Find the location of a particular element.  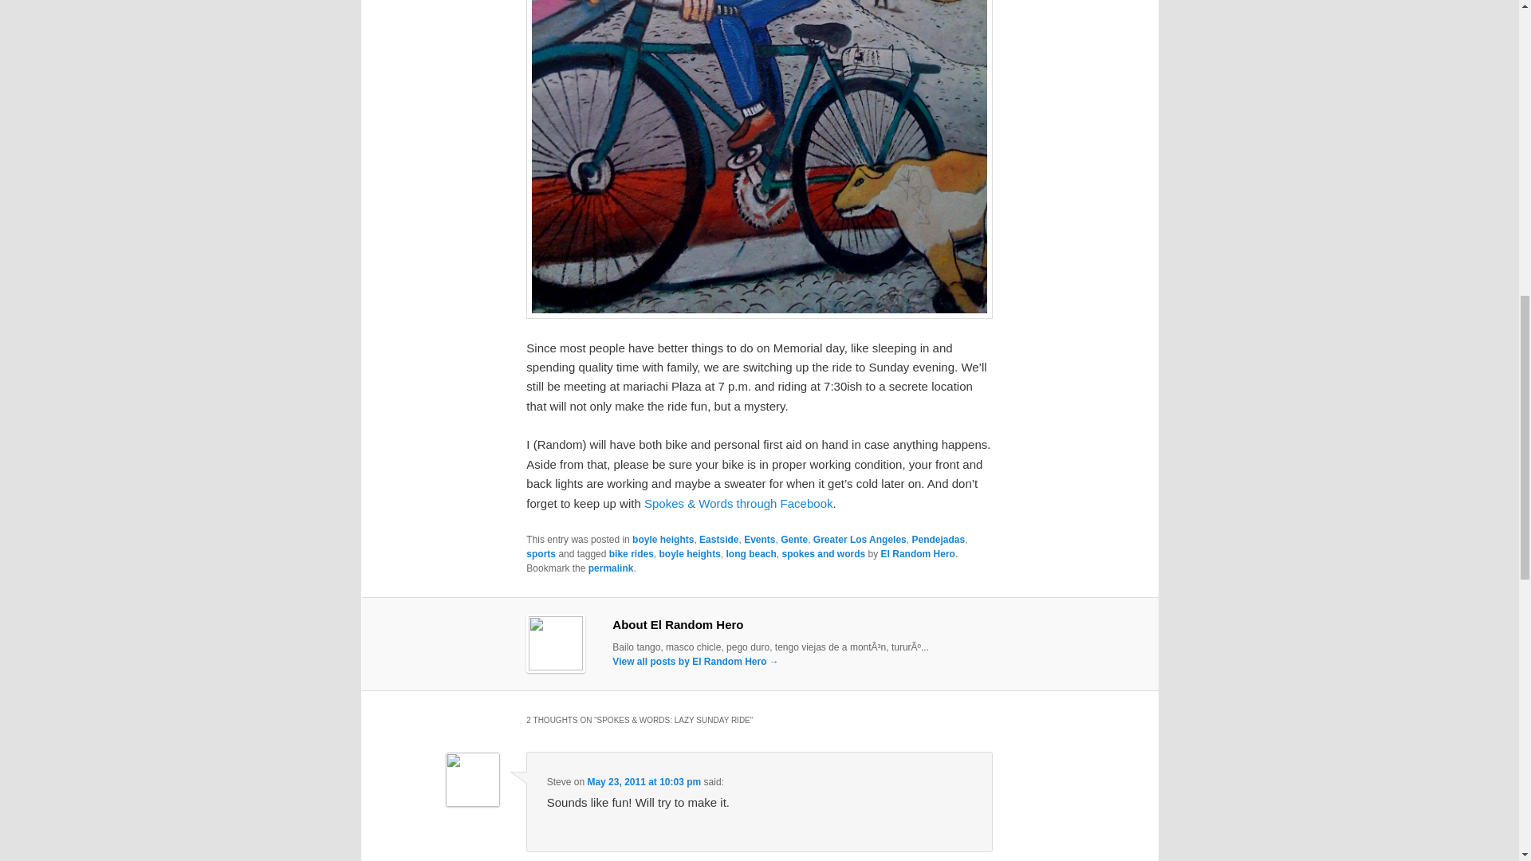

photo is located at coordinates (759, 159).